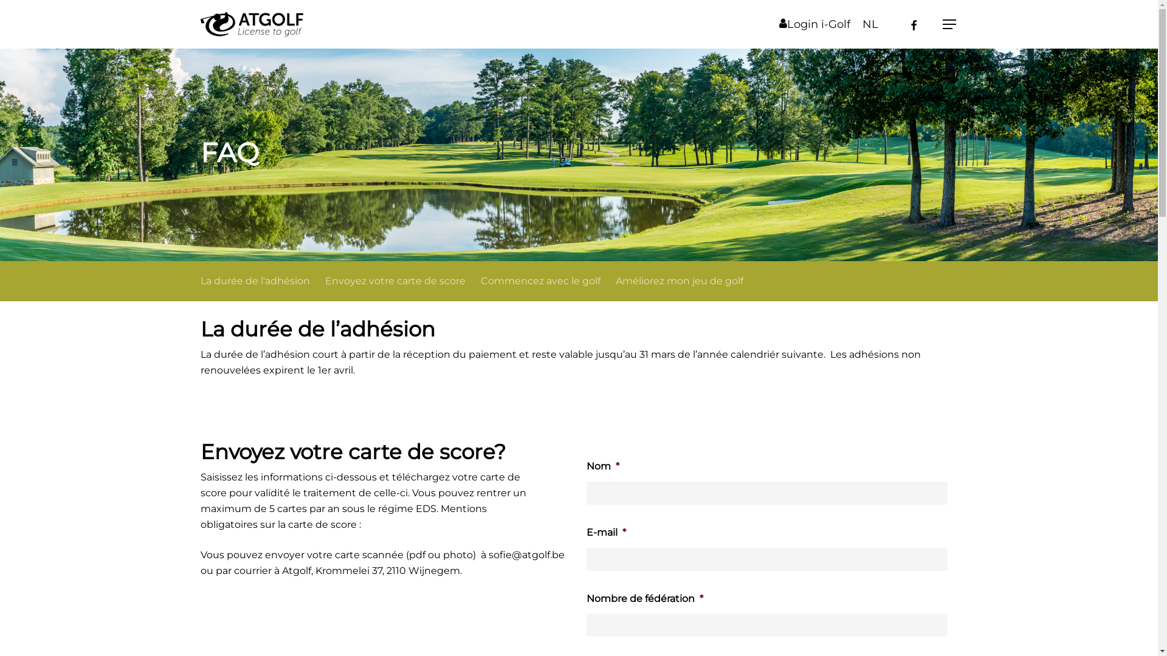  I want to click on Login i-Golf, so click(814, 24).